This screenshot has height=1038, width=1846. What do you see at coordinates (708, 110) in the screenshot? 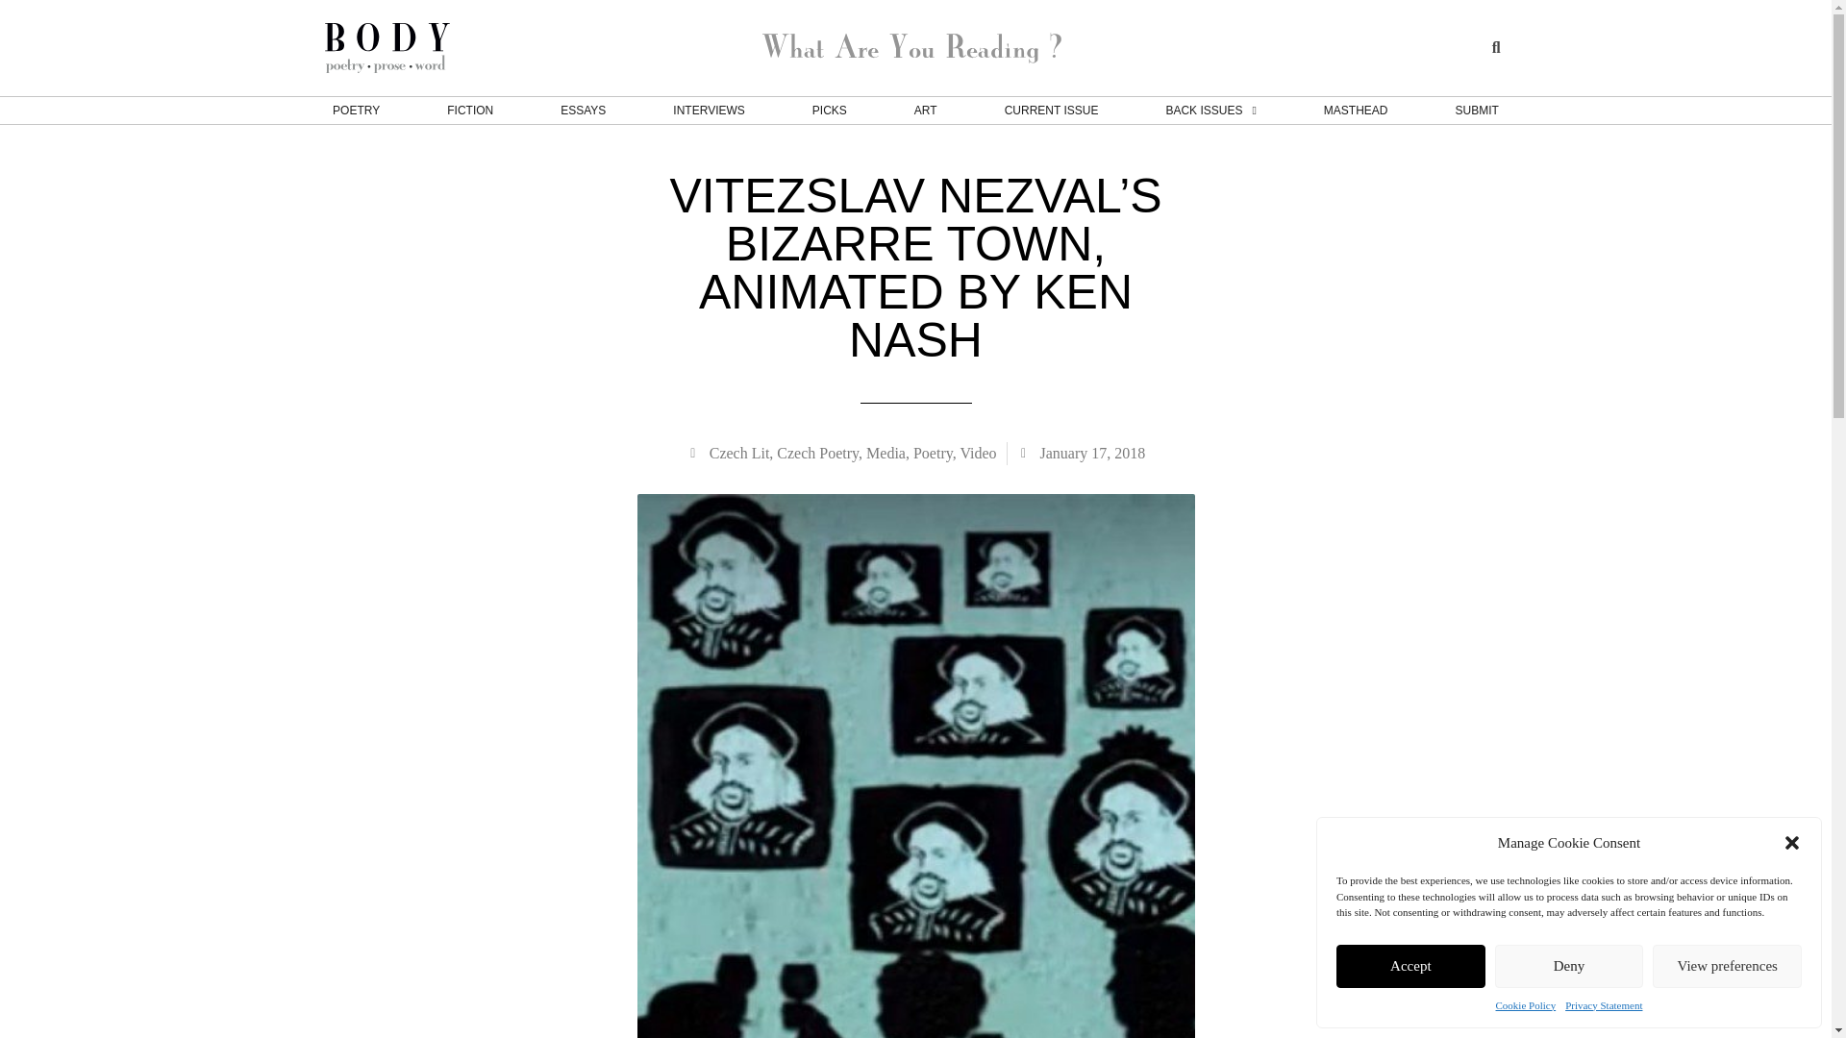
I see `INTERVIEWS` at bounding box center [708, 110].